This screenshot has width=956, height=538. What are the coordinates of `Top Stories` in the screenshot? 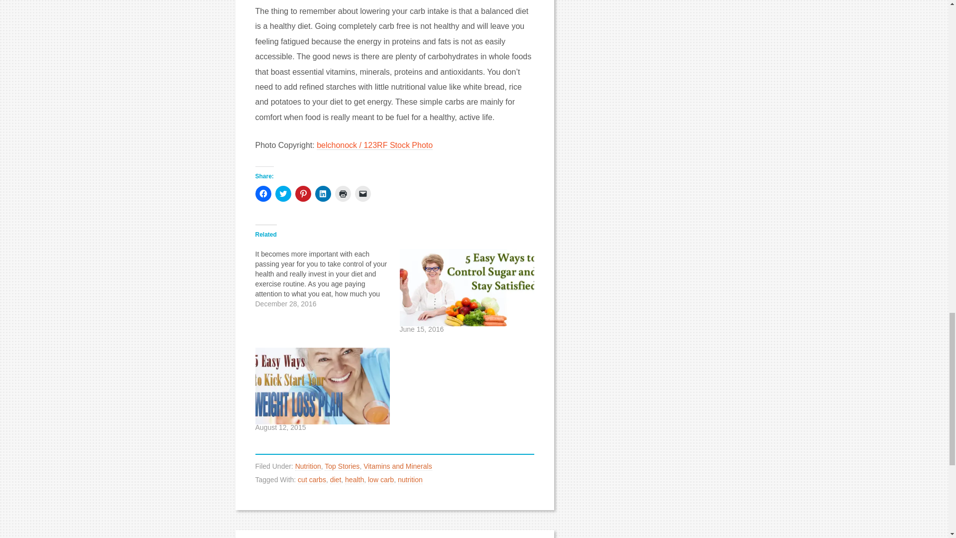 It's located at (342, 466).